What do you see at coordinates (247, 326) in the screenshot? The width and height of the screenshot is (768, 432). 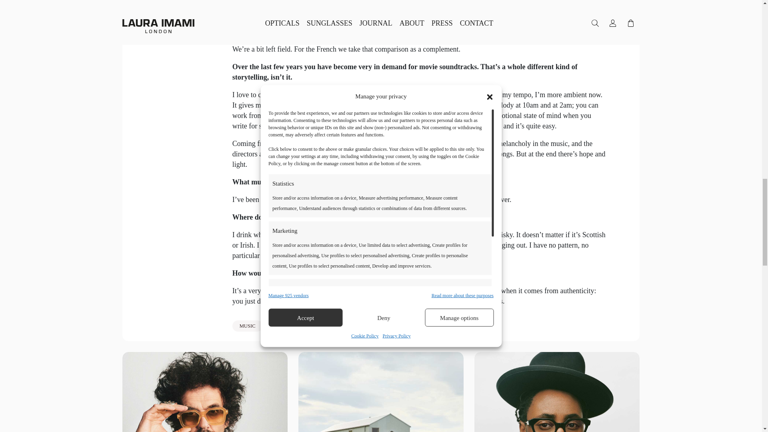 I see `MUSIC` at bounding box center [247, 326].